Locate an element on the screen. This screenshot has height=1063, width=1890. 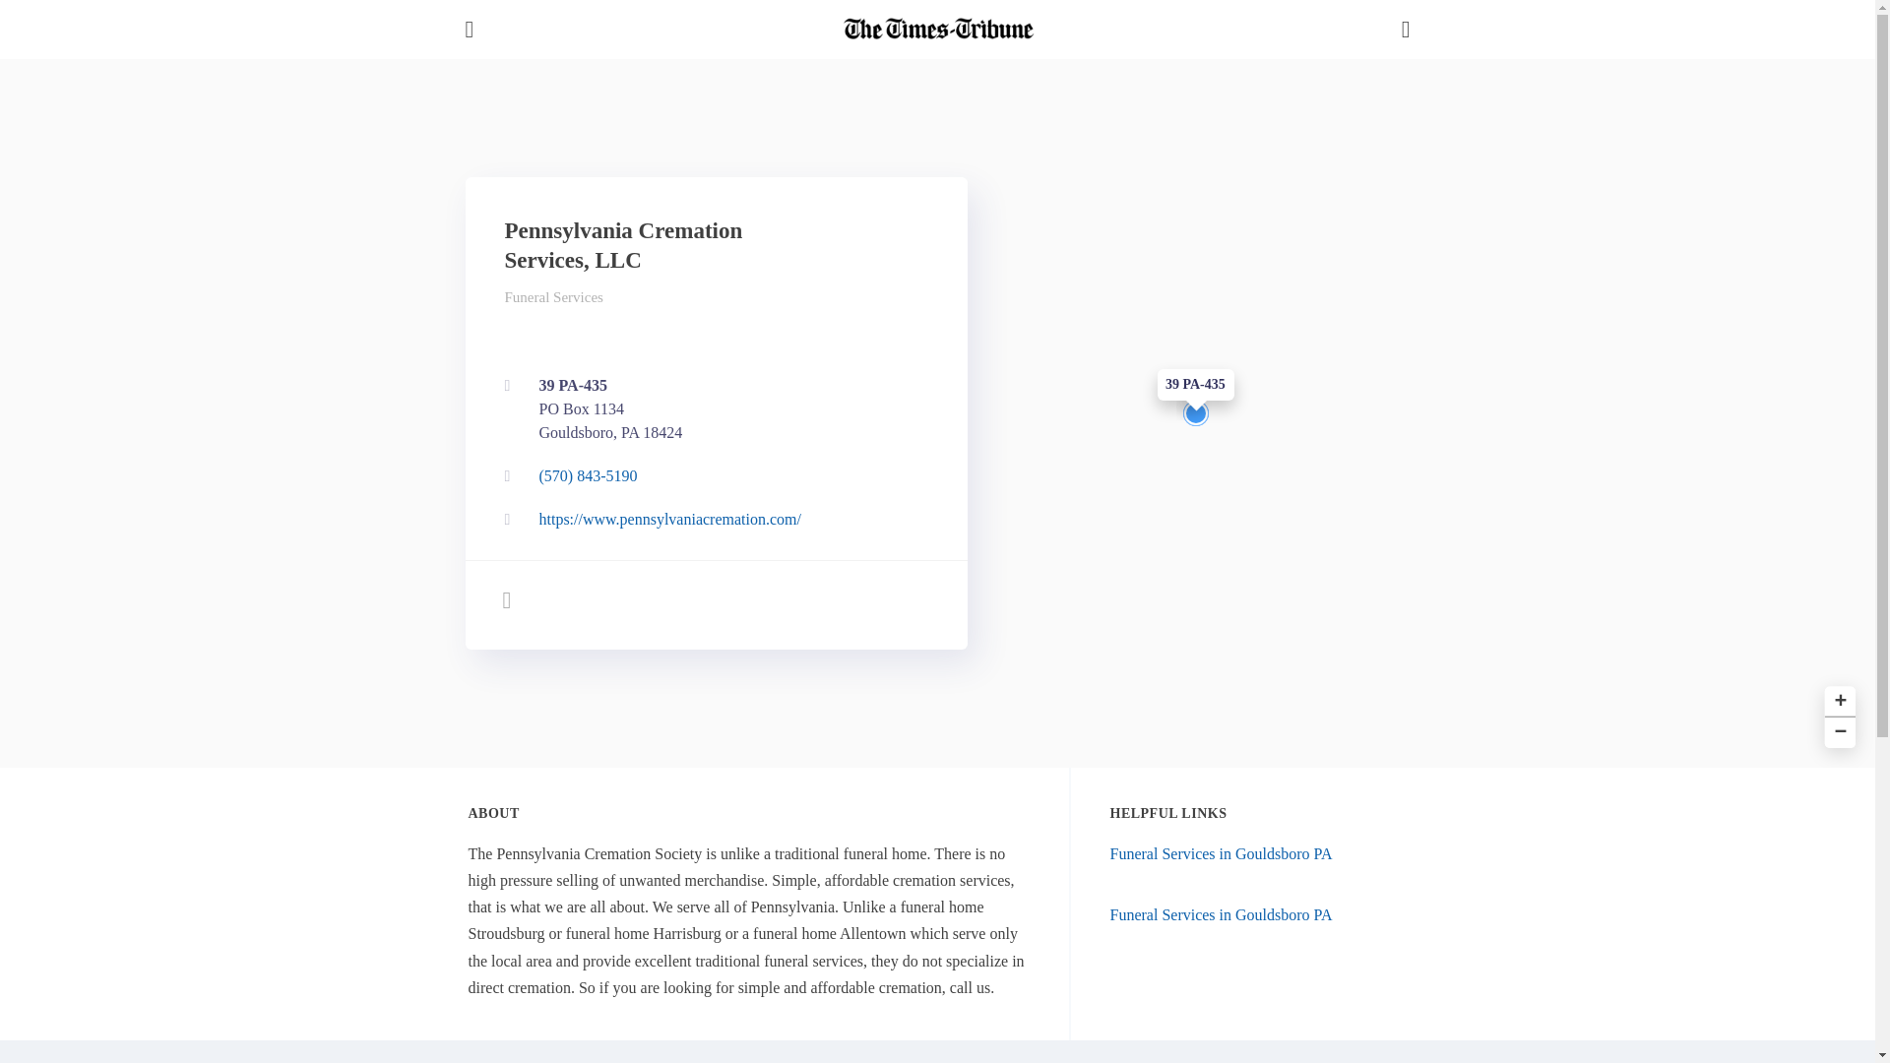
Call Phone Number is located at coordinates (711, 476).